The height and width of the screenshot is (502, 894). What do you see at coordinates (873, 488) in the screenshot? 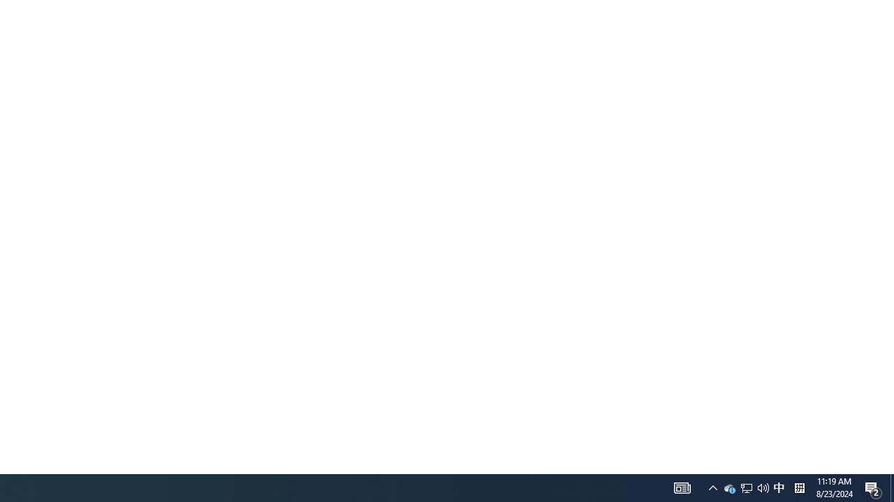
I see `Action Center, 2 new notifications` at bounding box center [873, 488].